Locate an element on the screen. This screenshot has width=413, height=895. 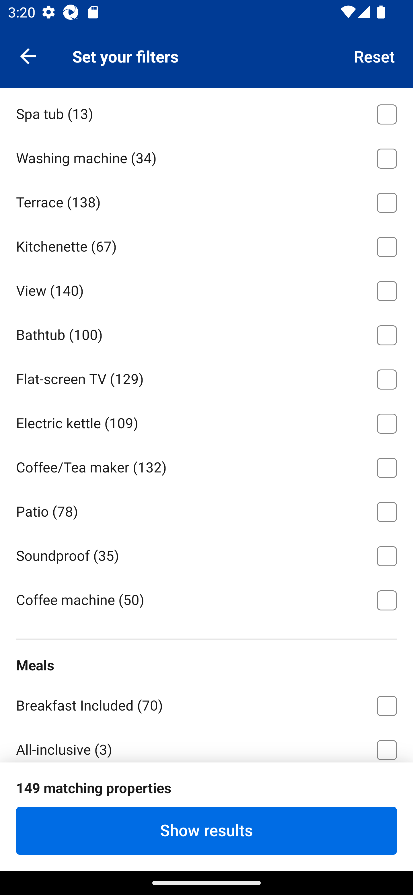
Kitchenette ⁦(67) is located at coordinates (206, 244).